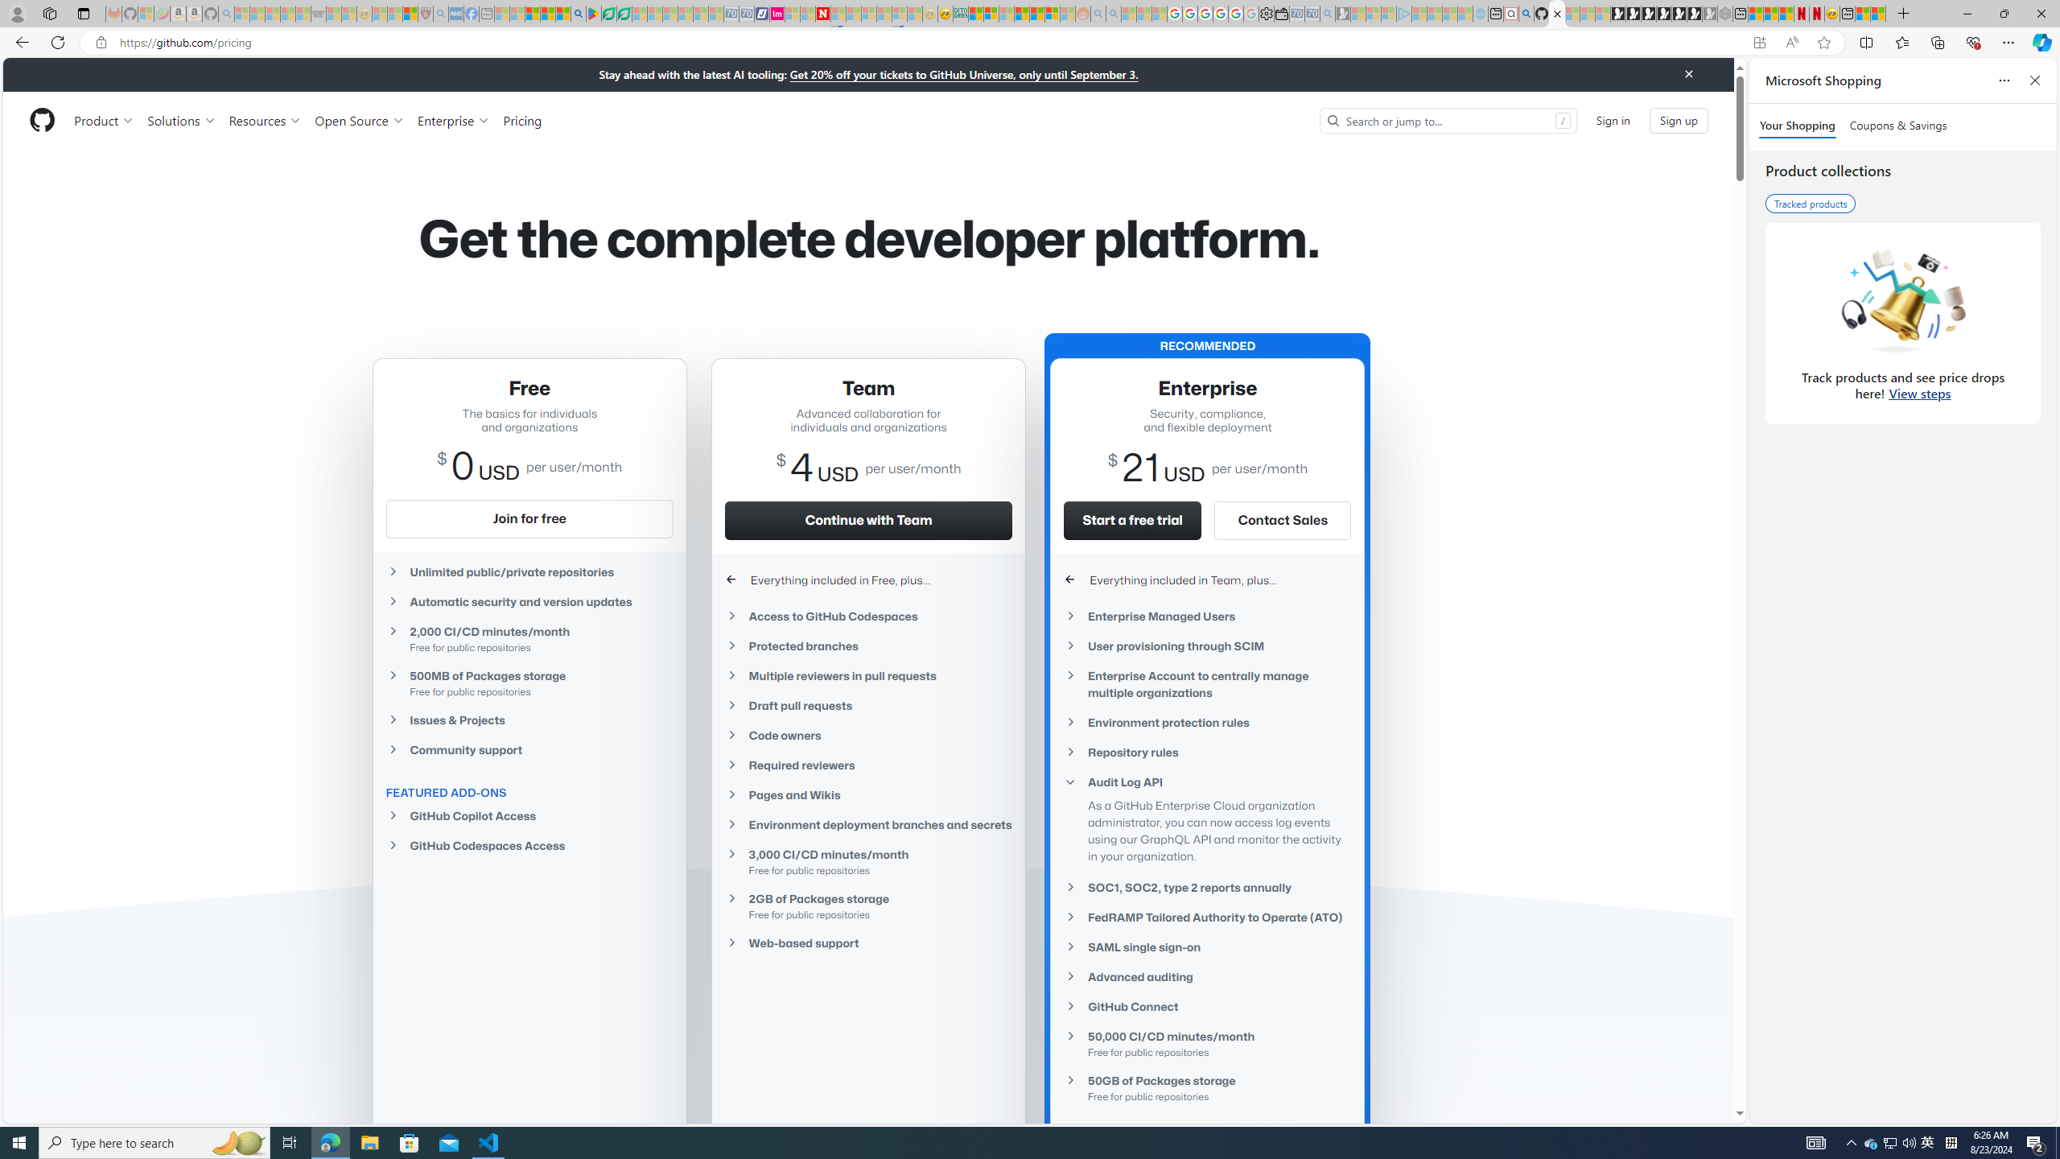 The height and width of the screenshot is (1159, 2060). Describe the element at coordinates (869, 942) in the screenshot. I see `Web-based support` at that location.